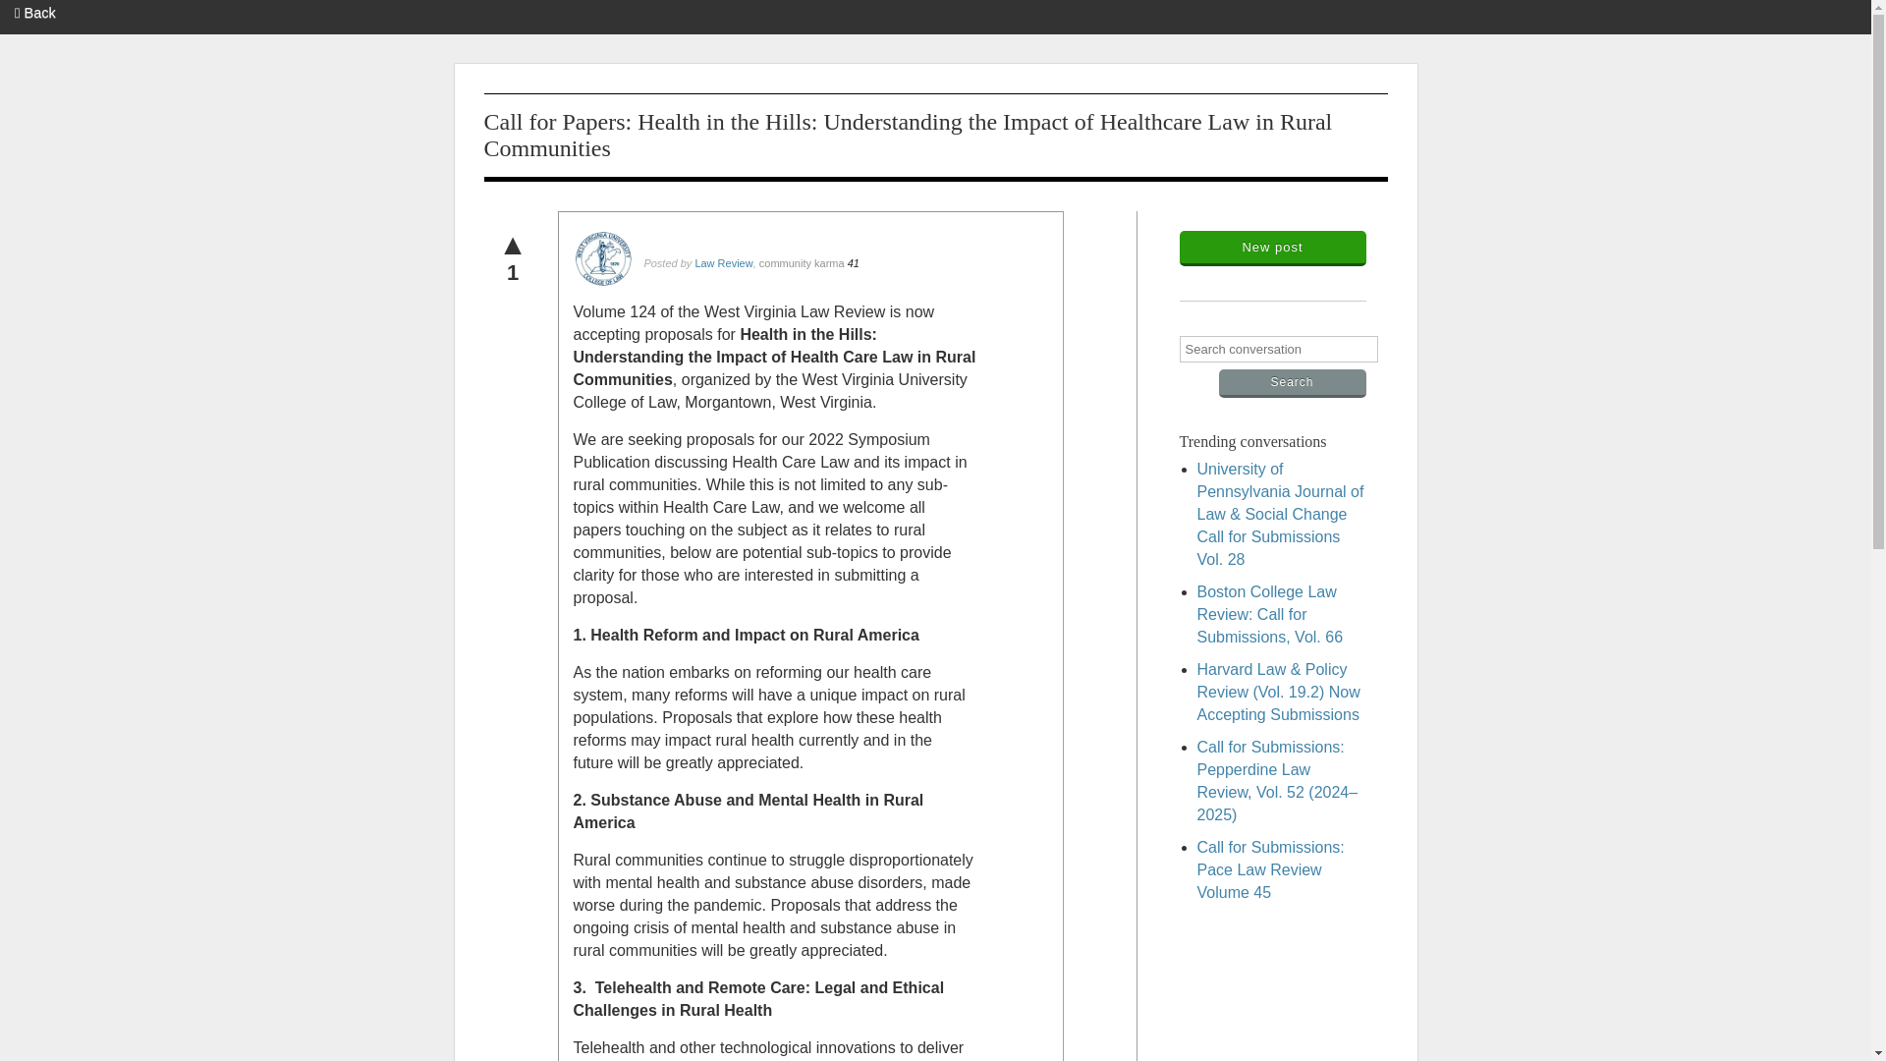 The width and height of the screenshot is (1886, 1061). I want to click on Law Review, so click(723, 261).